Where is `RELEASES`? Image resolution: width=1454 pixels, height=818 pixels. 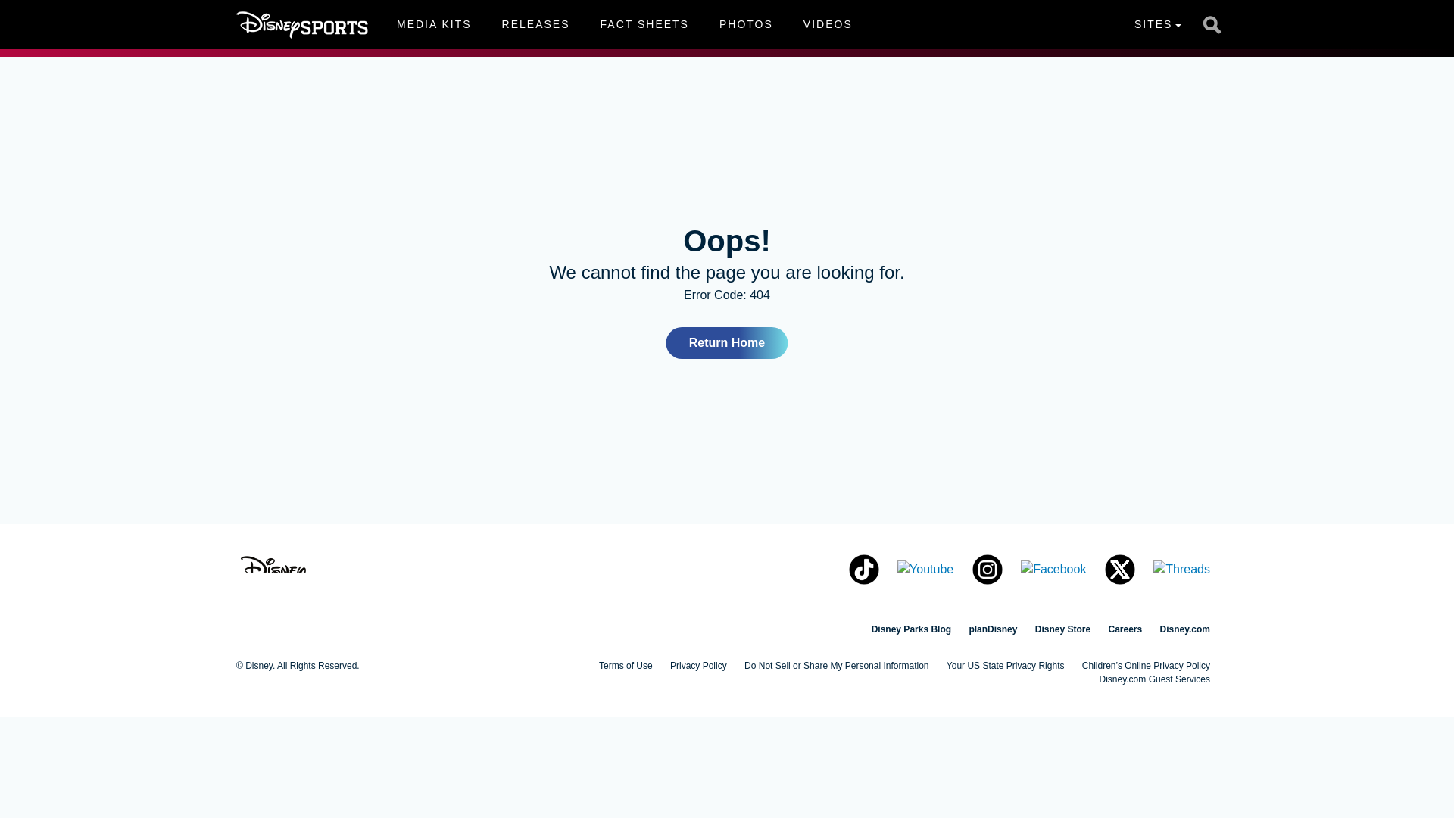
RELEASES is located at coordinates (1157, 24).